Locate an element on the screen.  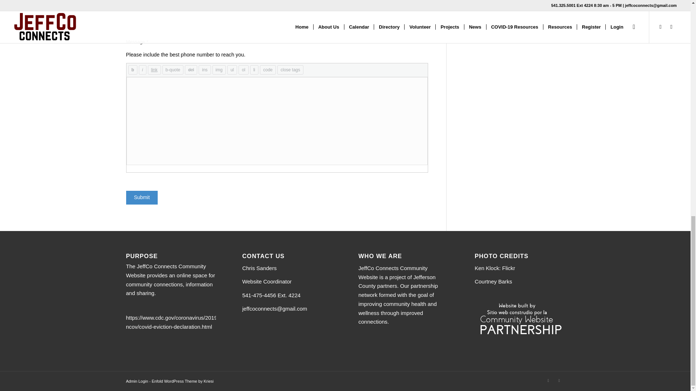
link is located at coordinates (154, 70).